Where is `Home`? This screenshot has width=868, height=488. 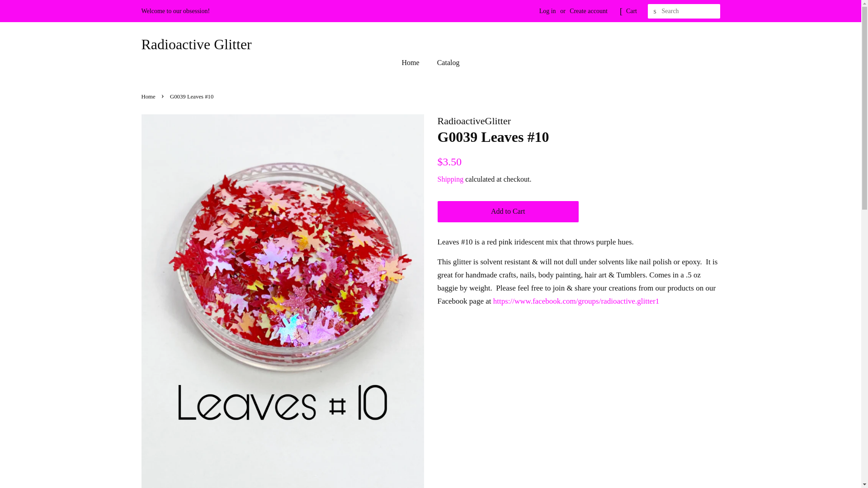
Home is located at coordinates (149, 97).